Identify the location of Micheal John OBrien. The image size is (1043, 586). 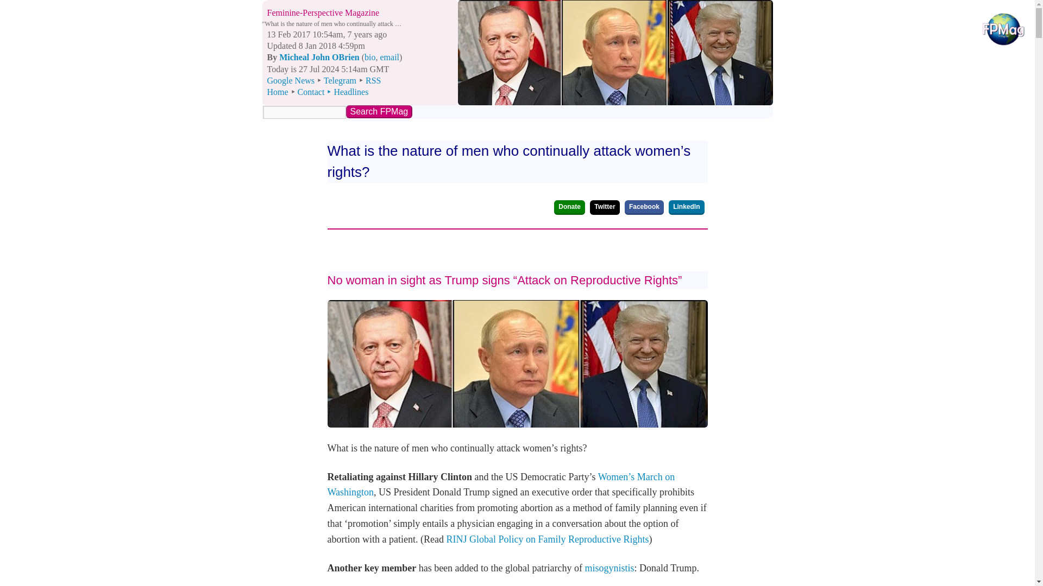
(292, 80).